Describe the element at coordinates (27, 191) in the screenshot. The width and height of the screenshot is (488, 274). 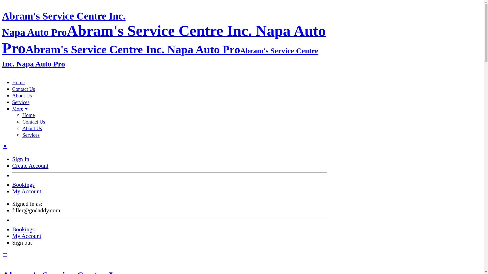
I see `My Account` at that location.